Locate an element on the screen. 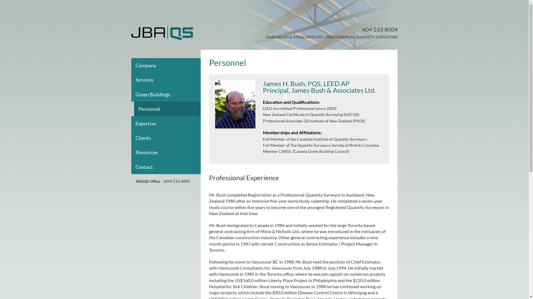 This screenshot has width=533, height=299. Clients is located at coordinates (170, 138).